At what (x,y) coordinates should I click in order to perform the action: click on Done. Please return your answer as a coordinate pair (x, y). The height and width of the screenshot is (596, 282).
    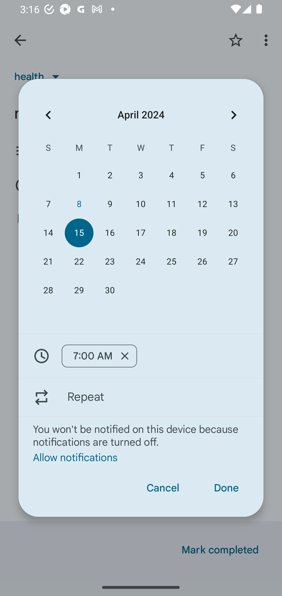
    Looking at the image, I should click on (226, 488).